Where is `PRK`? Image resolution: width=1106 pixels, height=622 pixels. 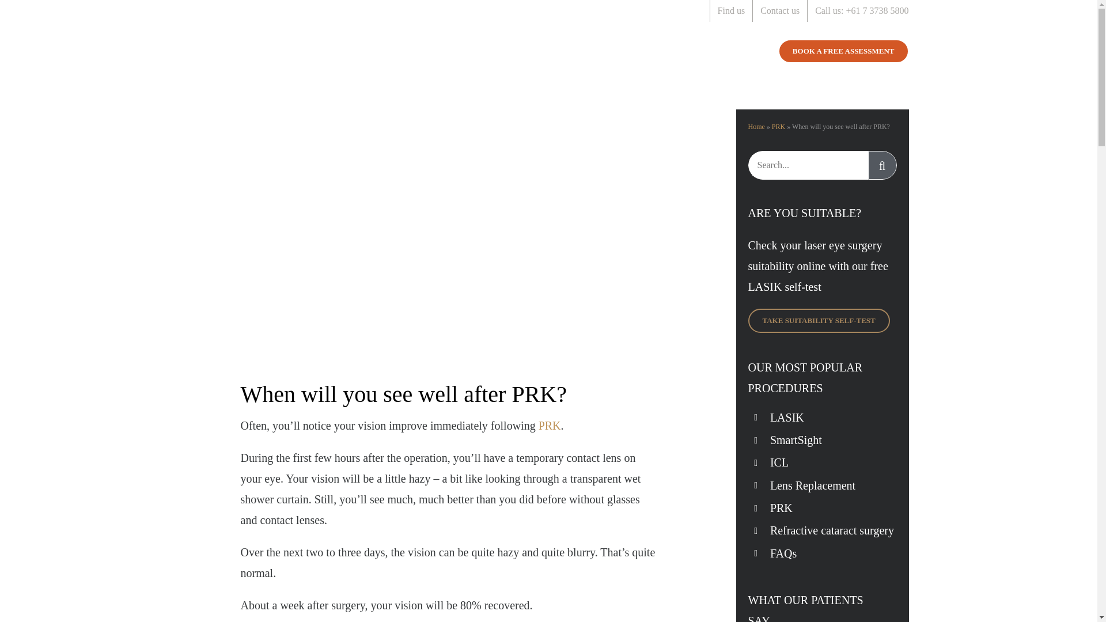 PRK is located at coordinates (550, 425).